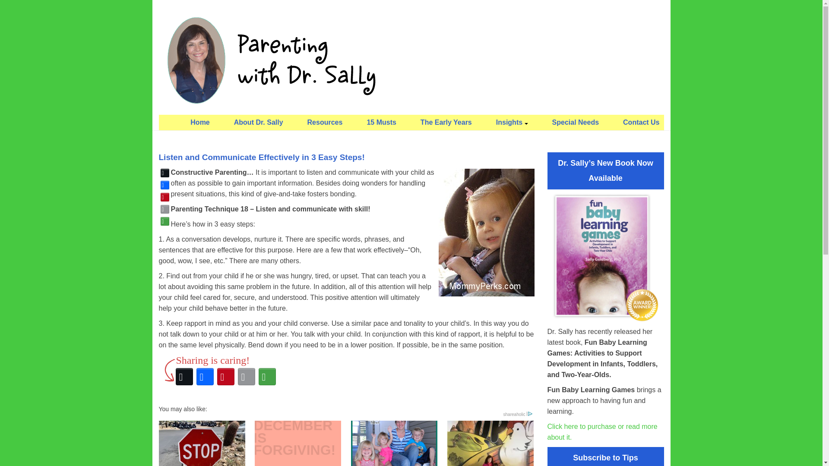  I want to click on Pinterest, so click(165, 197).